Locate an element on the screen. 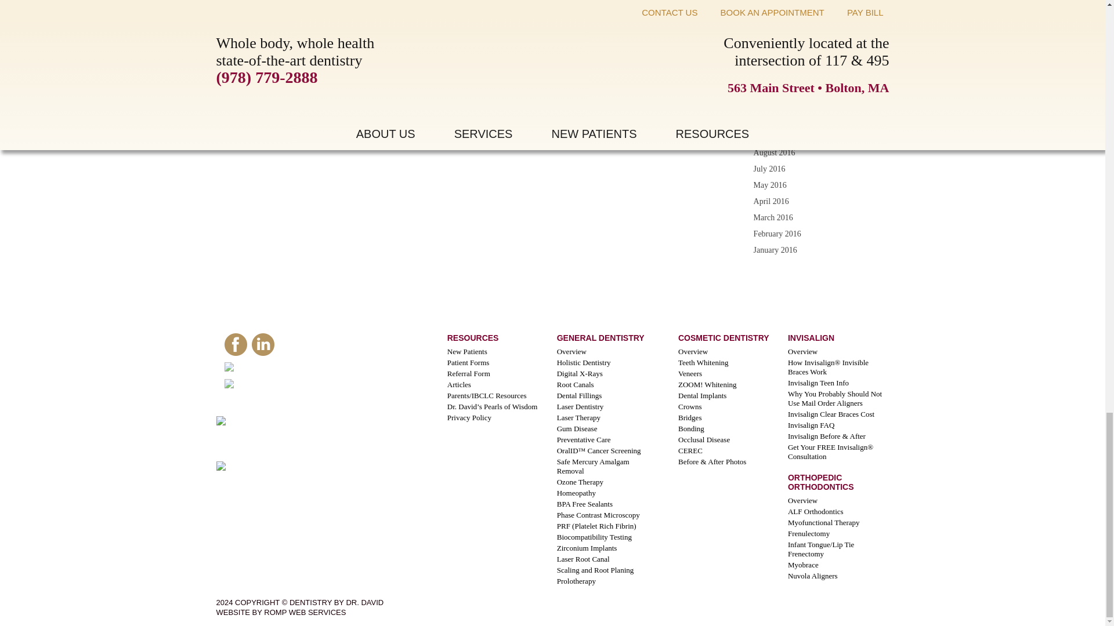  Dentistry by Dr. David on Facebook is located at coordinates (235, 355).